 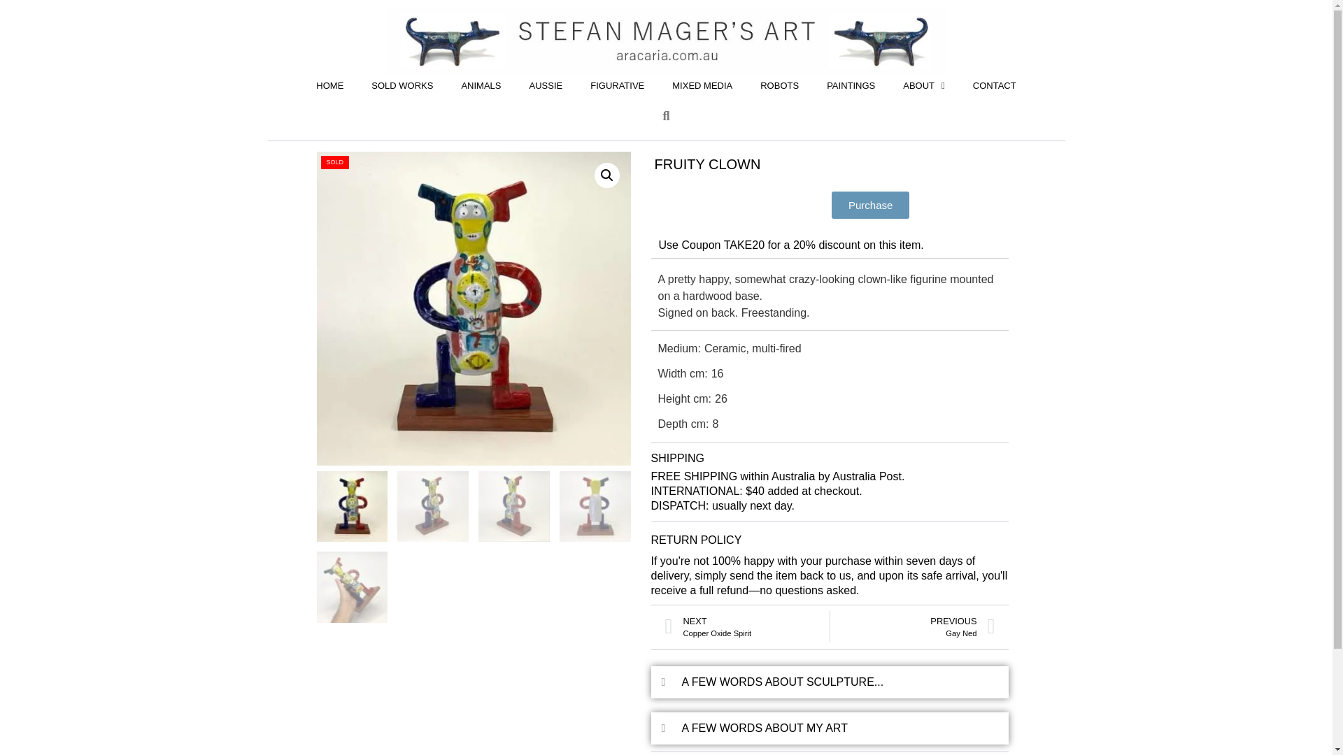 I want to click on SOLD WORKS, so click(x=923, y=85).